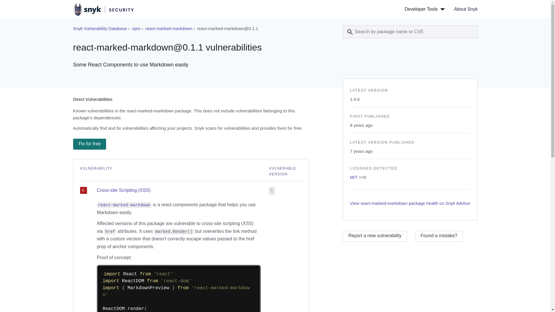 The image size is (555, 312). What do you see at coordinates (375, 236) in the screenshot?
I see `Report a new vulnerability` at bounding box center [375, 236].